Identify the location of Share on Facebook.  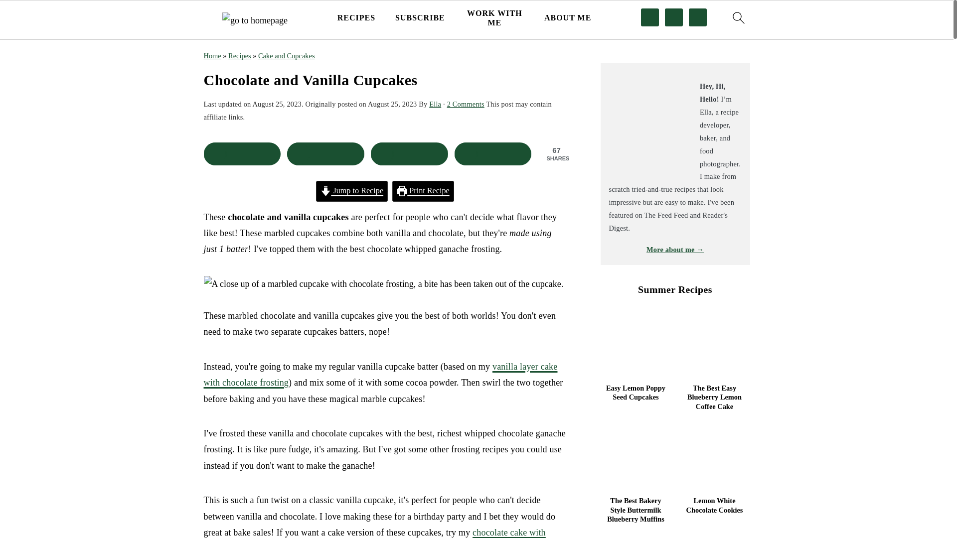
(241, 153).